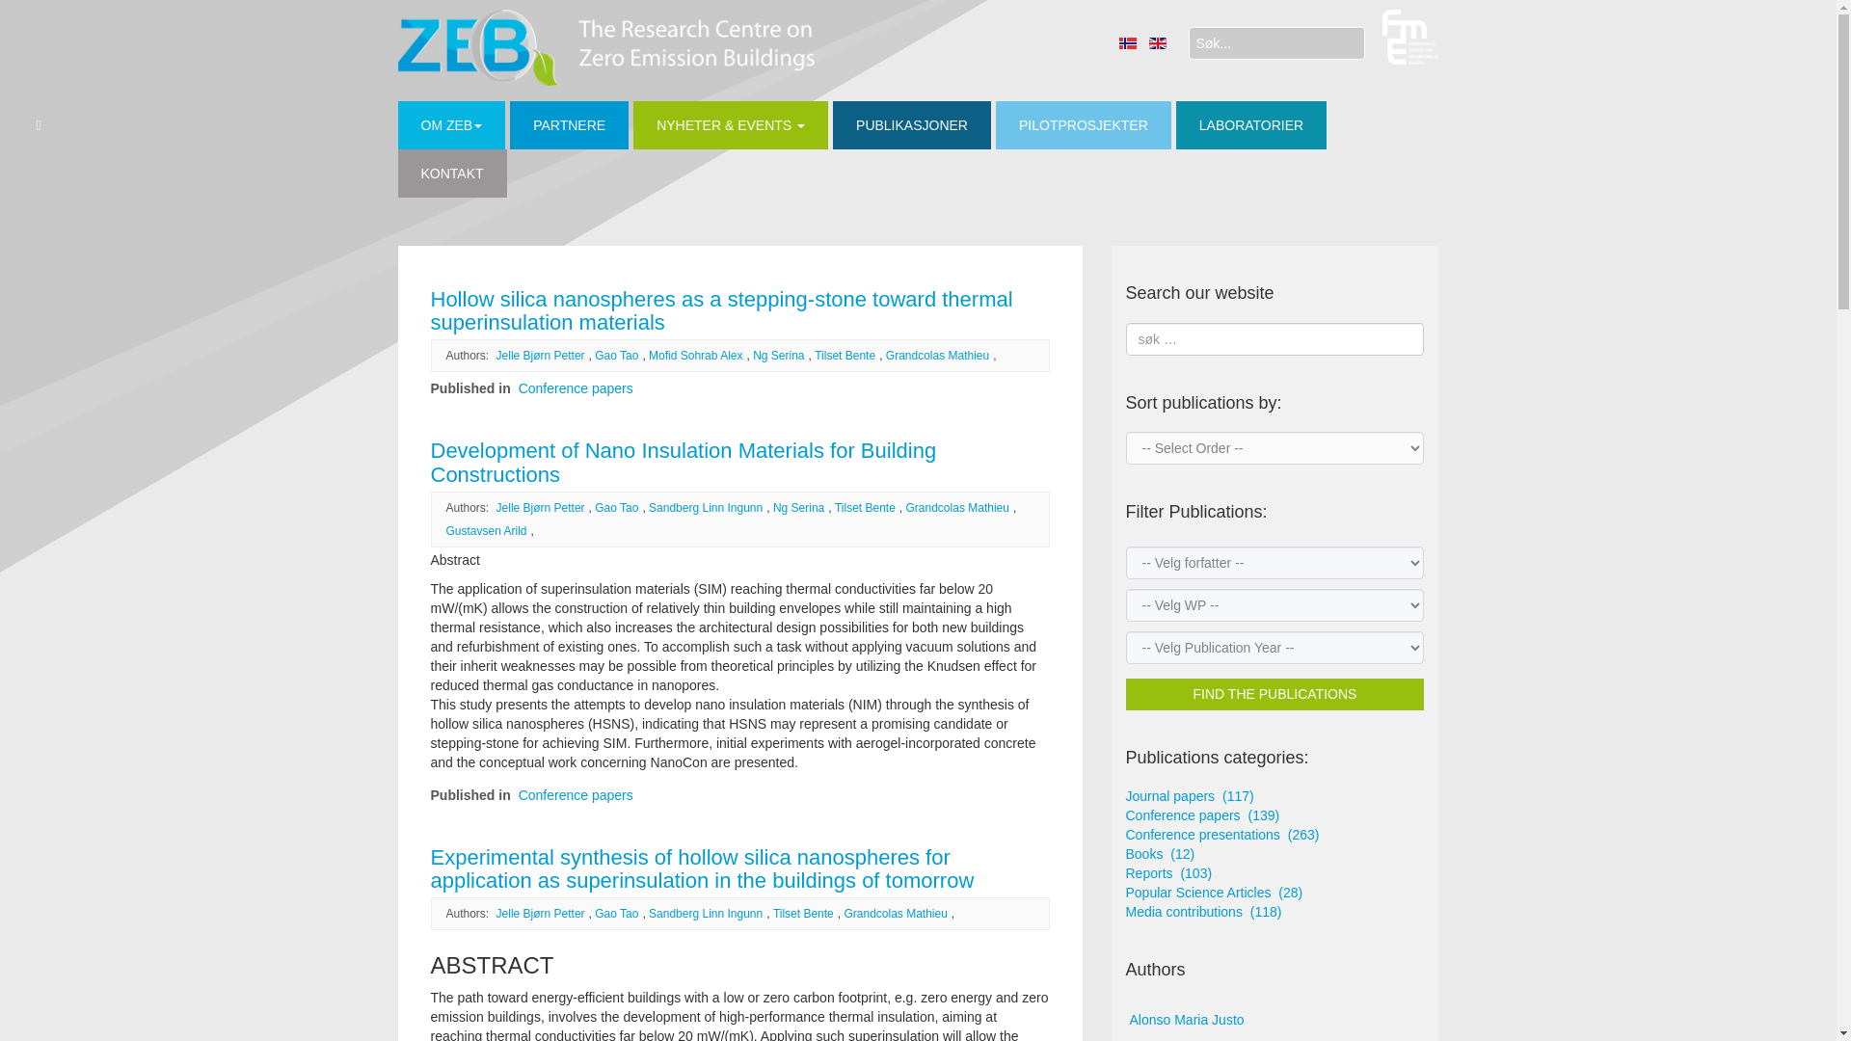 This screenshot has height=1041, width=1851. Describe the element at coordinates (1274, 1037) in the screenshot. I see `47 items tagged with Andresen Inger` at that location.